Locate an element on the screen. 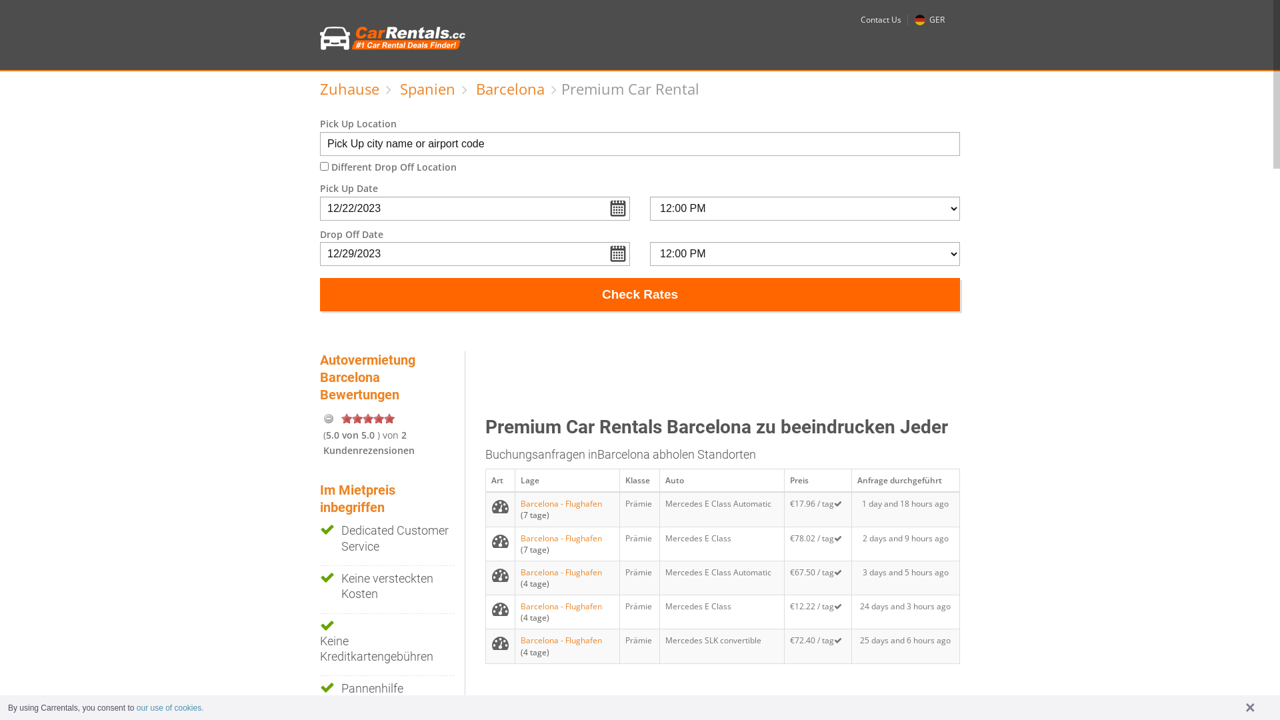 The width and height of the screenshot is (1280, 720). GER is located at coordinates (929, 20).